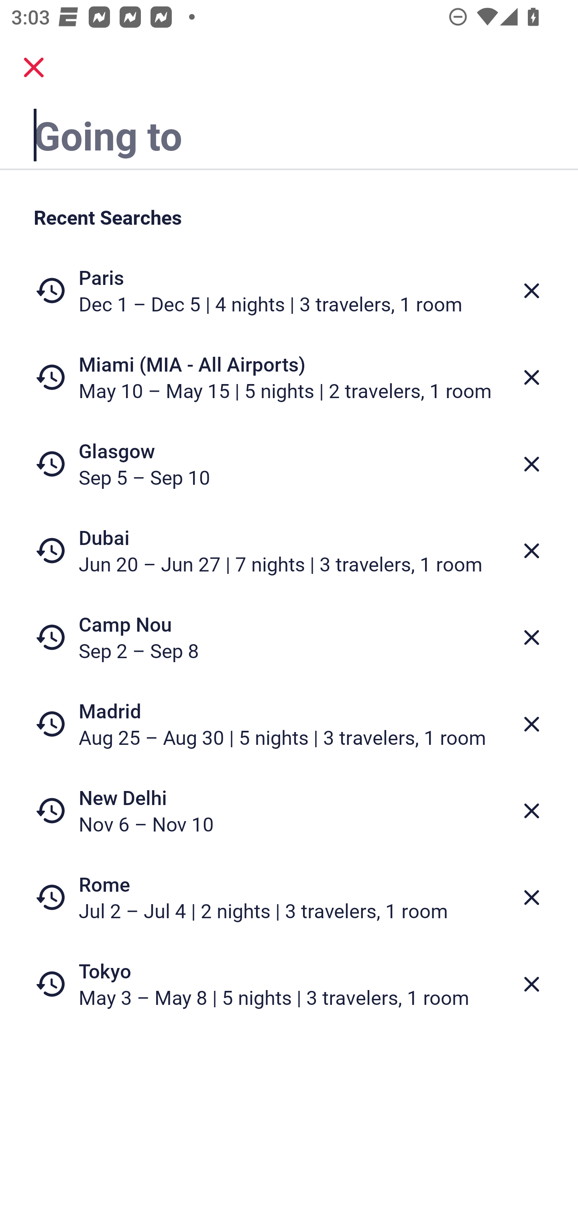  Describe the element at coordinates (531, 464) in the screenshot. I see `Delete from recent searches` at that location.